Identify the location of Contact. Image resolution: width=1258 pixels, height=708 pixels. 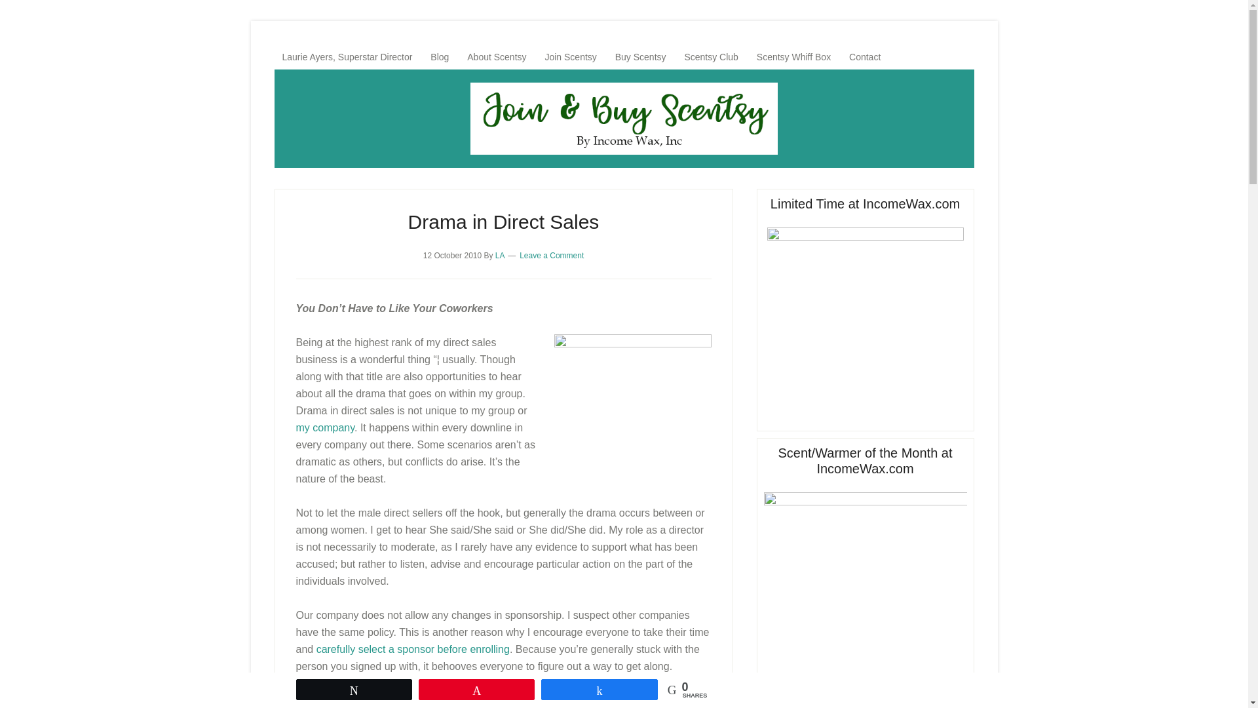
(865, 56).